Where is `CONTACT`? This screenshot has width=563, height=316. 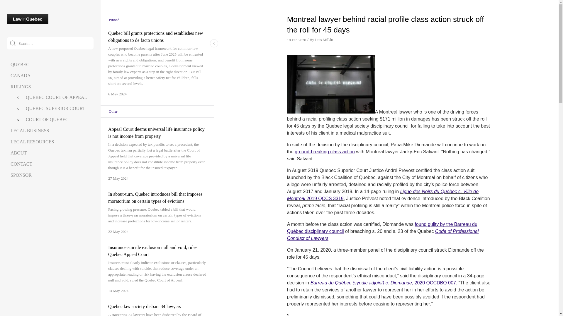 CONTACT is located at coordinates (21, 164).